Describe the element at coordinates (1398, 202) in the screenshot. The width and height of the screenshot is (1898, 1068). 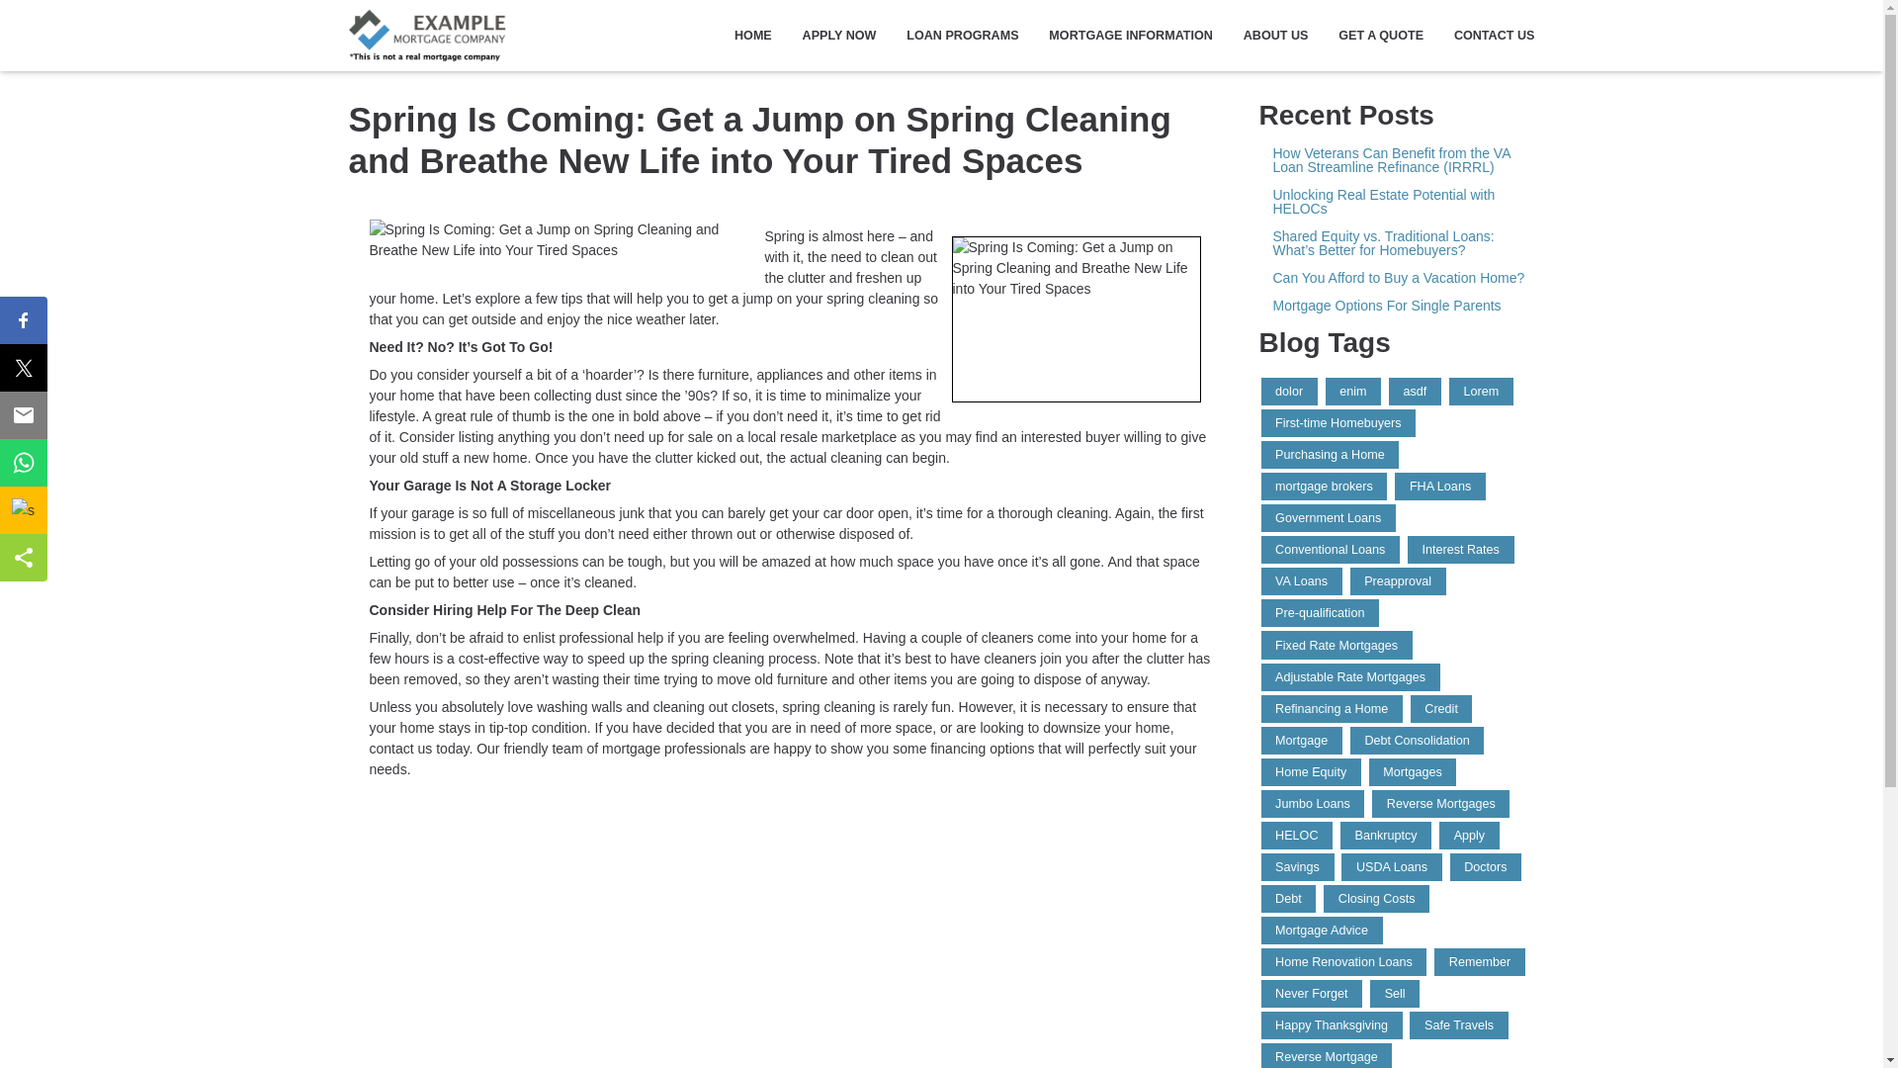
I see `Unlocking Real Estate Potential with HELOCs` at that location.